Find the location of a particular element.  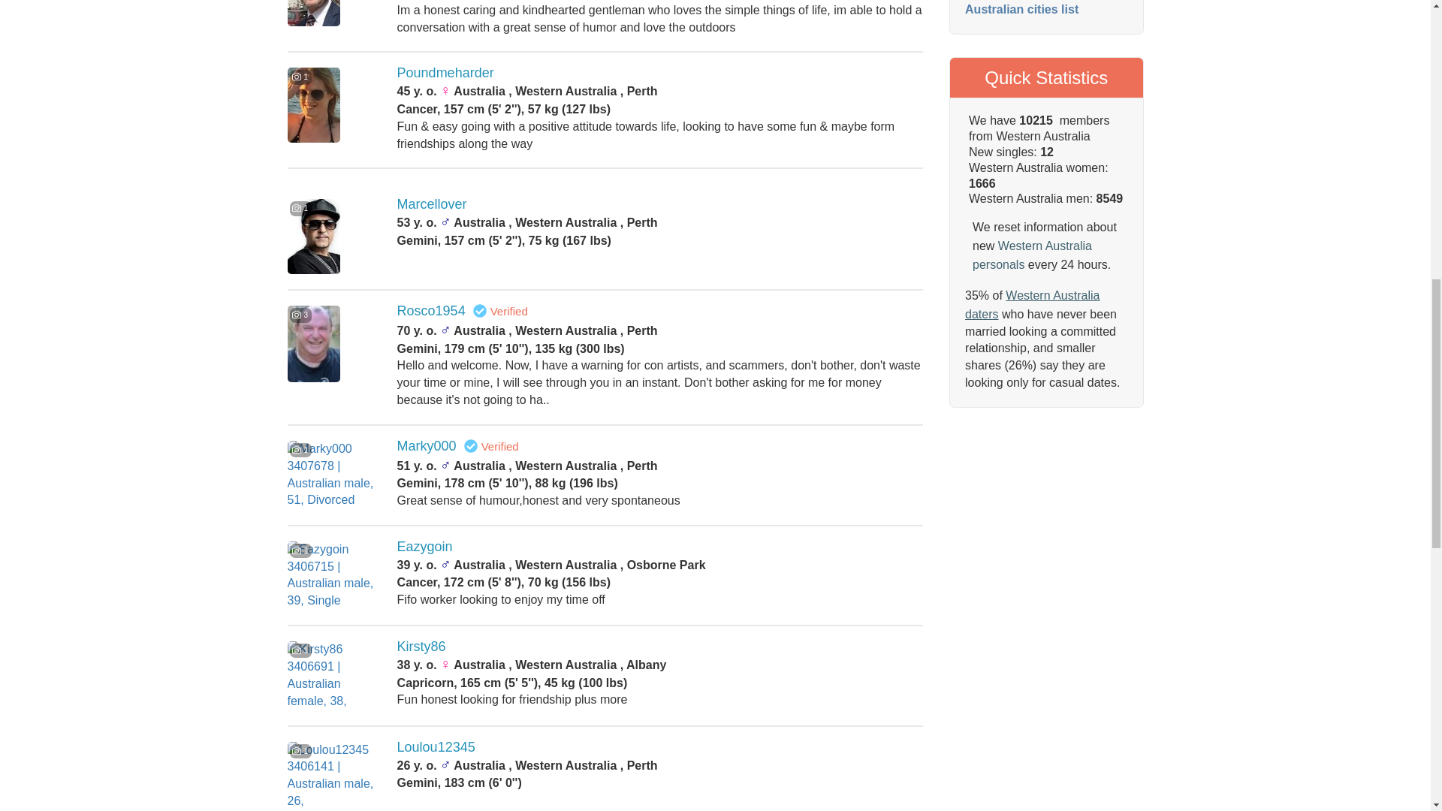

Eazygoin is located at coordinates (425, 547).